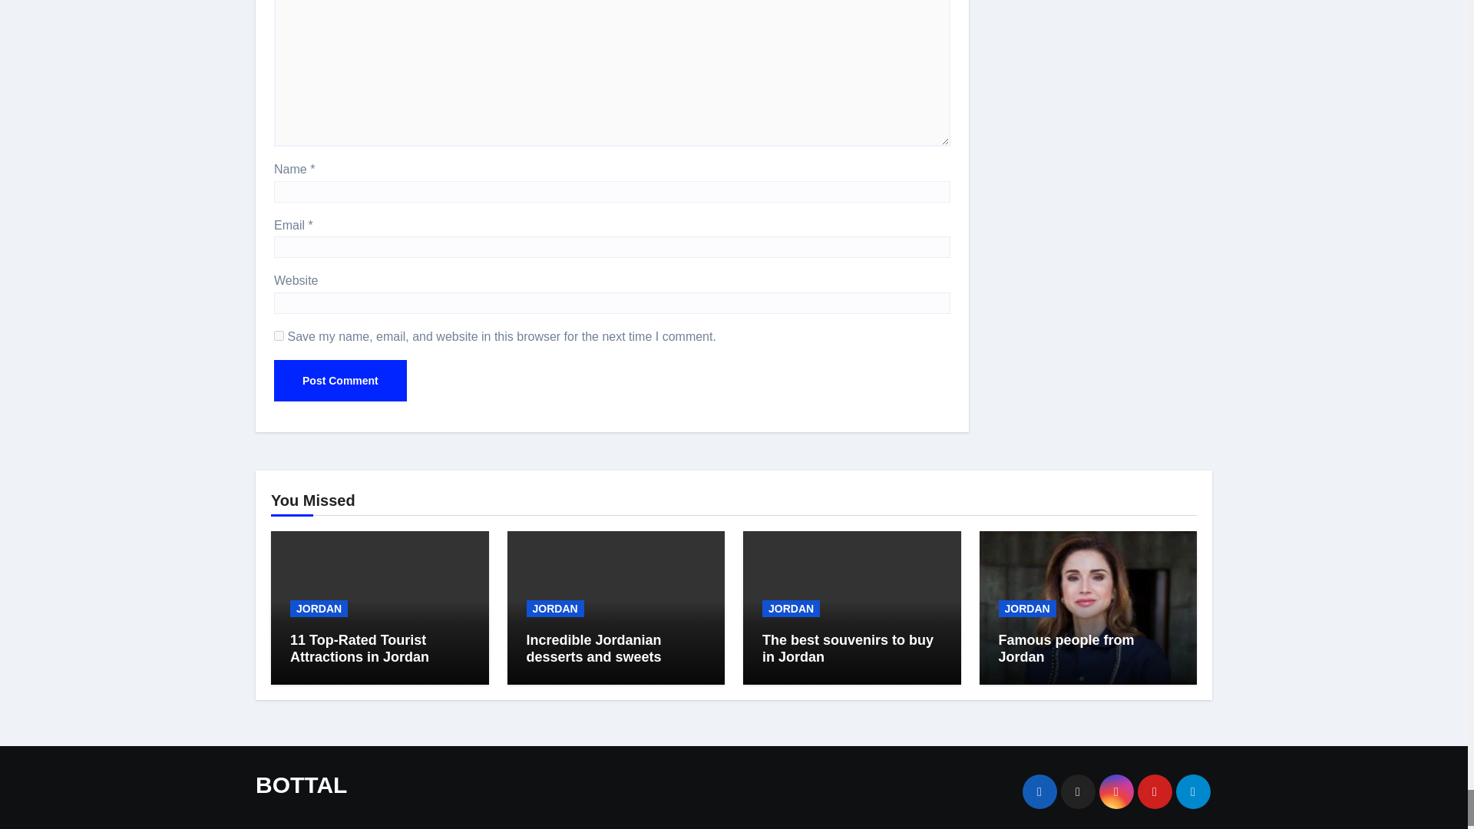 This screenshot has height=829, width=1474. What do you see at coordinates (848, 649) in the screenshot?
I see `Permalink to: The best souvenirs to buy in Jordan` at bounding box center [848, 649].